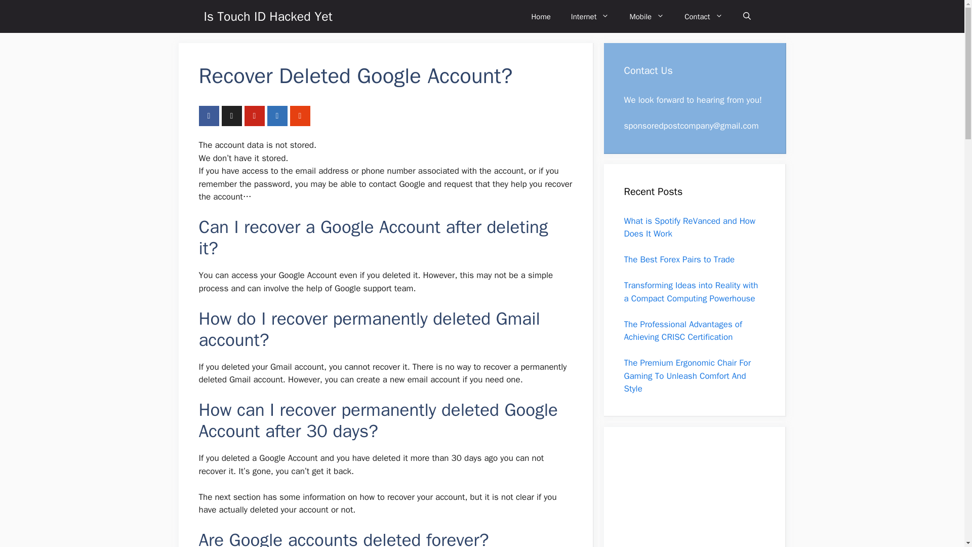  What do you see at coordinates (590, 16) in the screenshot?
I see `Internet` at bounding box center [590, 16].